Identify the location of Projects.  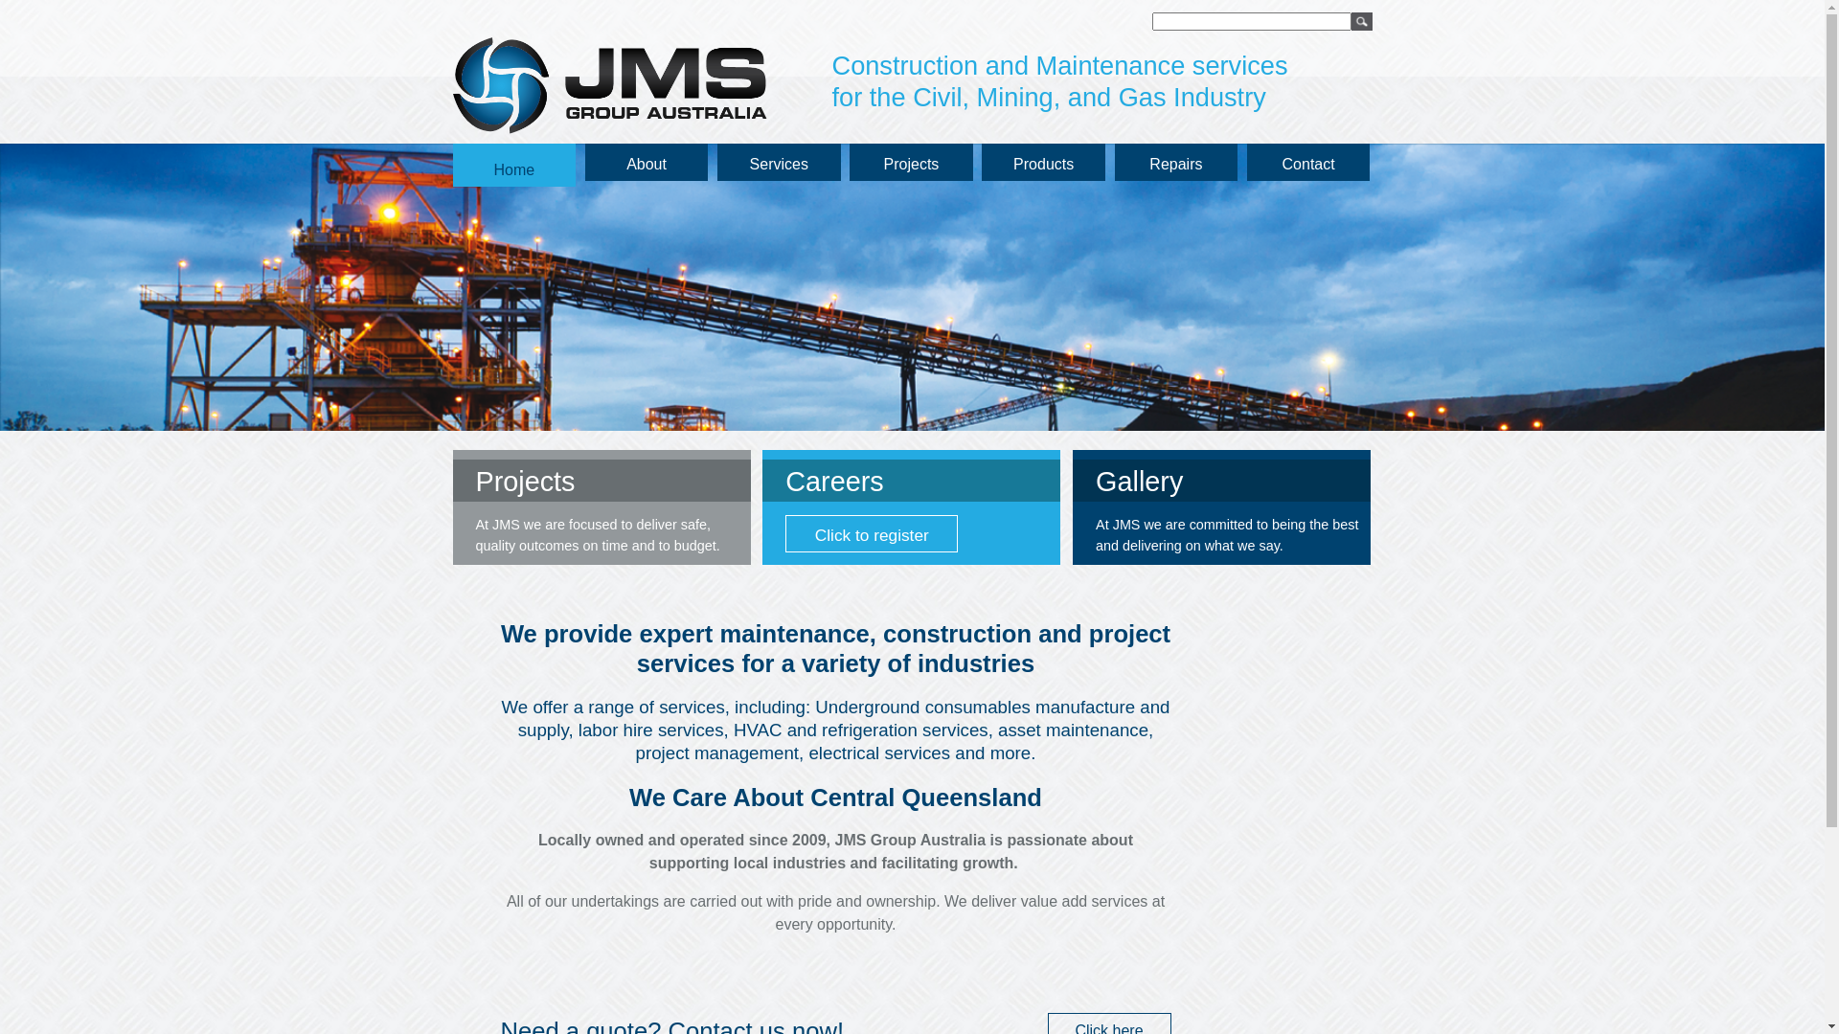
(912, 163).